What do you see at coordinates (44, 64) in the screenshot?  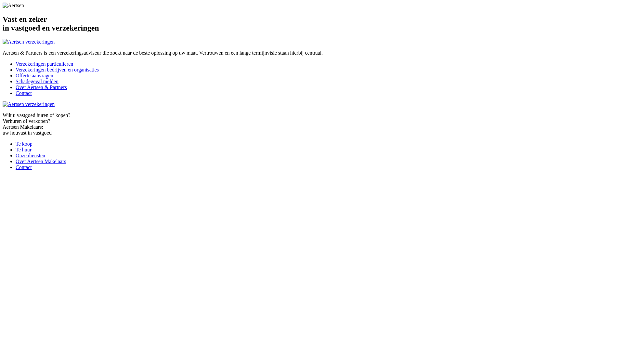 I see `Verzekeringen particulieren` at bounding box center [44, 64].